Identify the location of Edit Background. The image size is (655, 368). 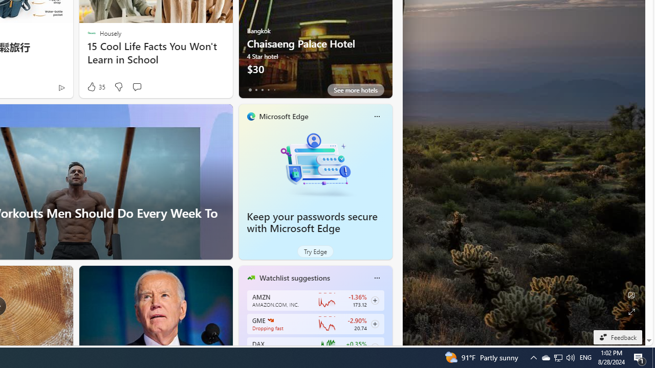
(631, 295).